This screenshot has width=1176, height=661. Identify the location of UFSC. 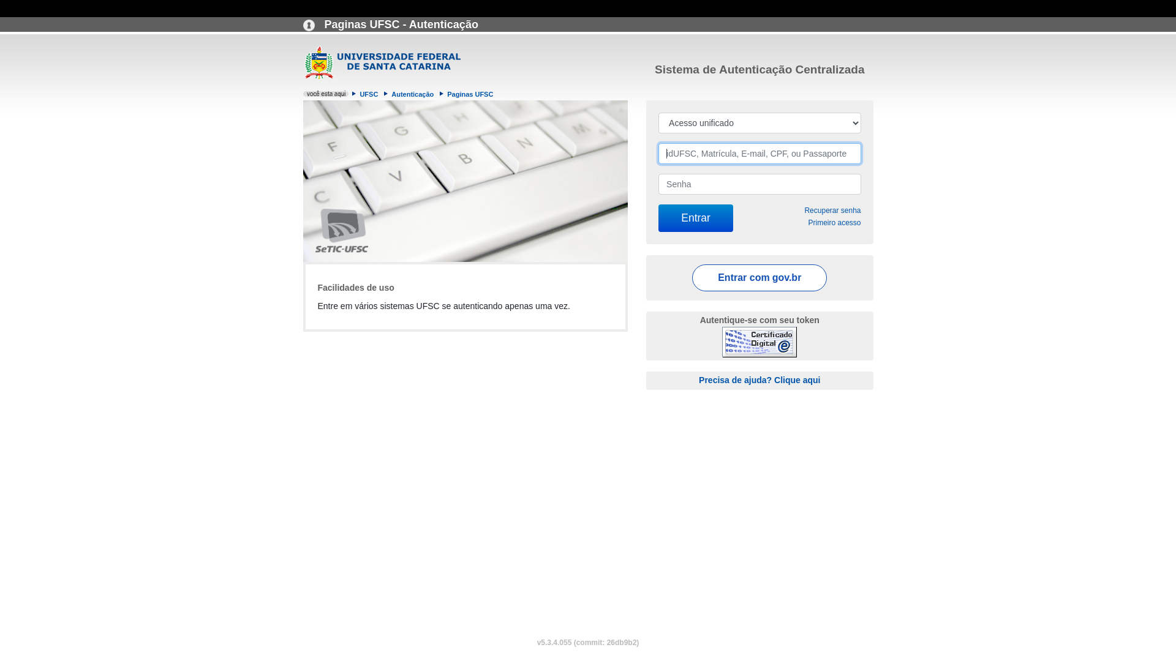
(369, 94).